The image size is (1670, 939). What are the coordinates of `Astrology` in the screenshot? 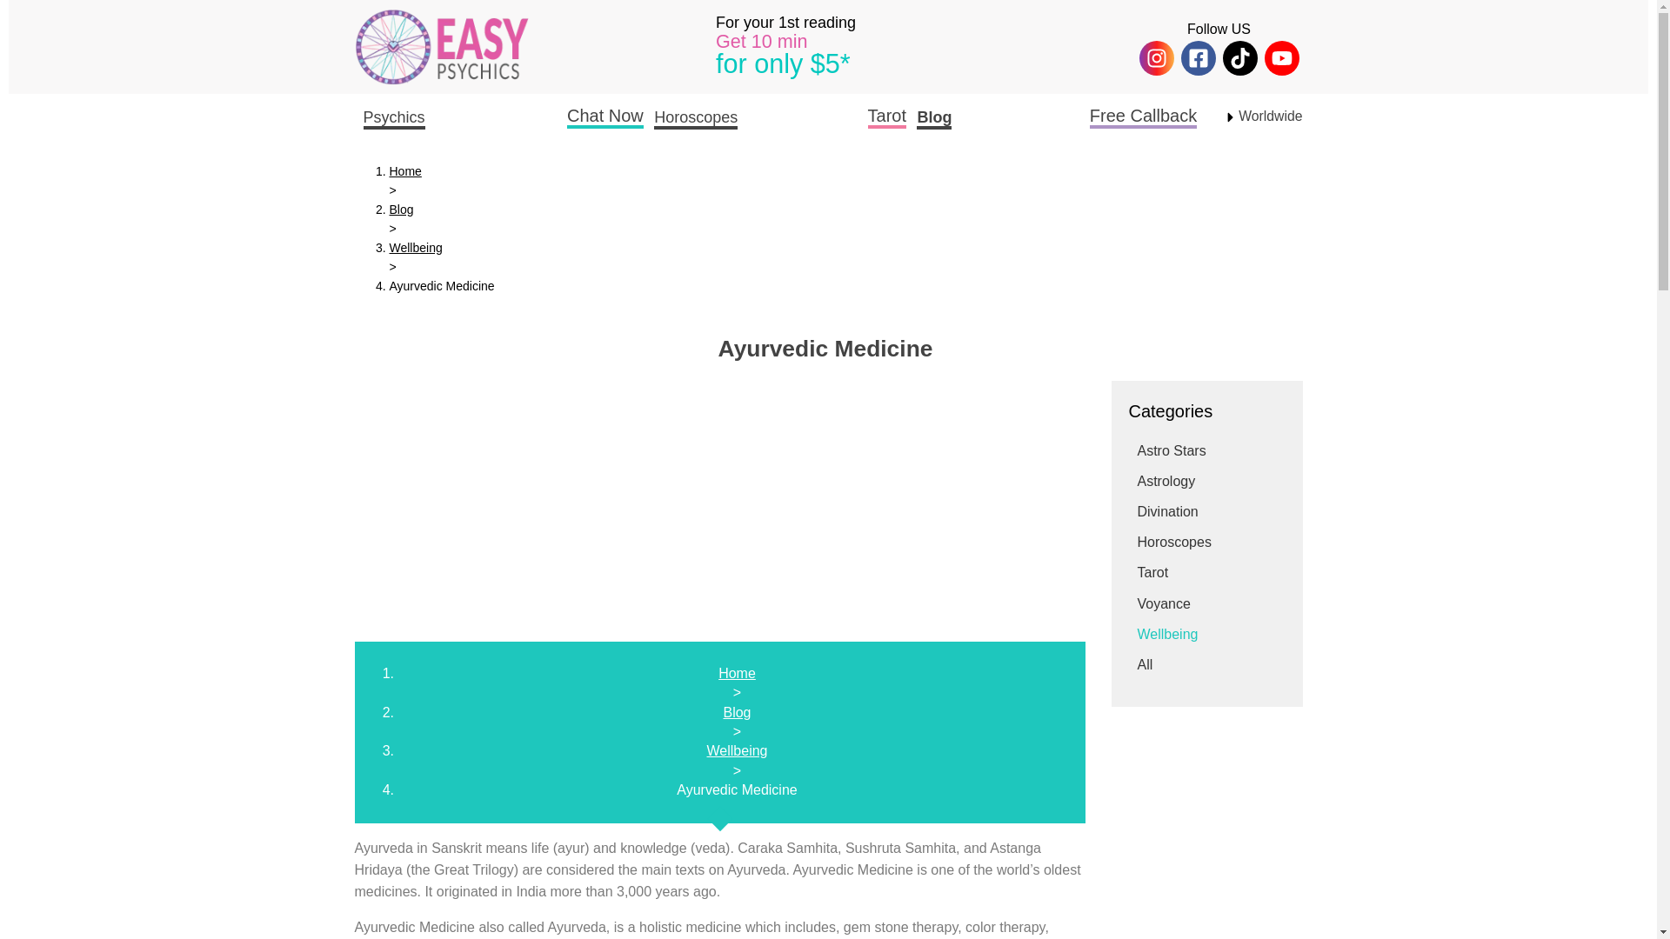 It's located at (1166, 481).